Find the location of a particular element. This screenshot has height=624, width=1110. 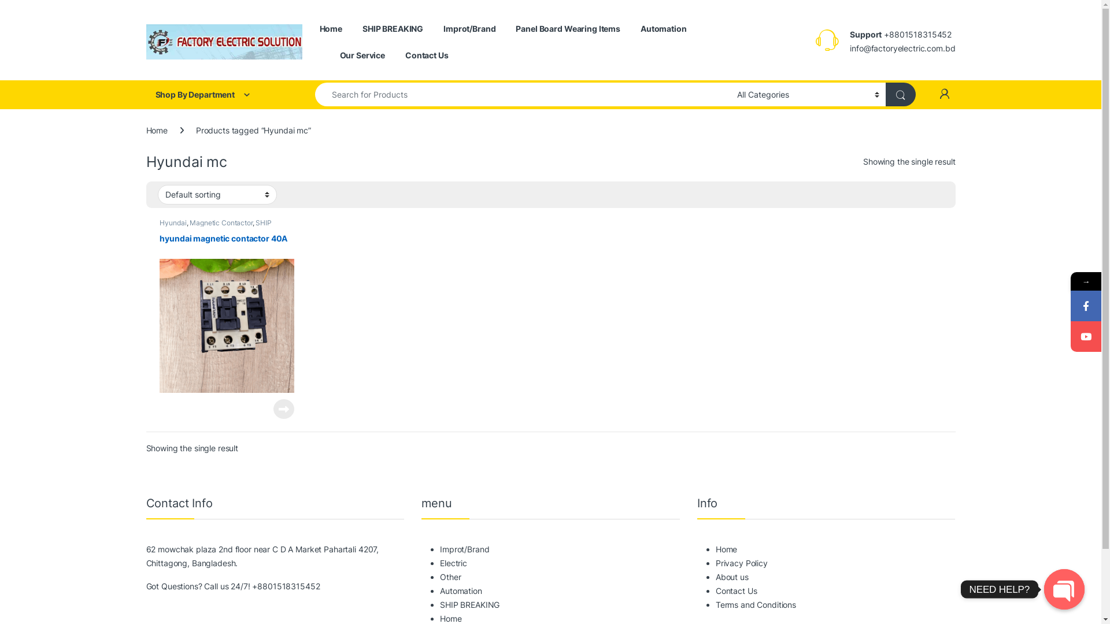

Shop By Department is located at coordinates (219, 95).